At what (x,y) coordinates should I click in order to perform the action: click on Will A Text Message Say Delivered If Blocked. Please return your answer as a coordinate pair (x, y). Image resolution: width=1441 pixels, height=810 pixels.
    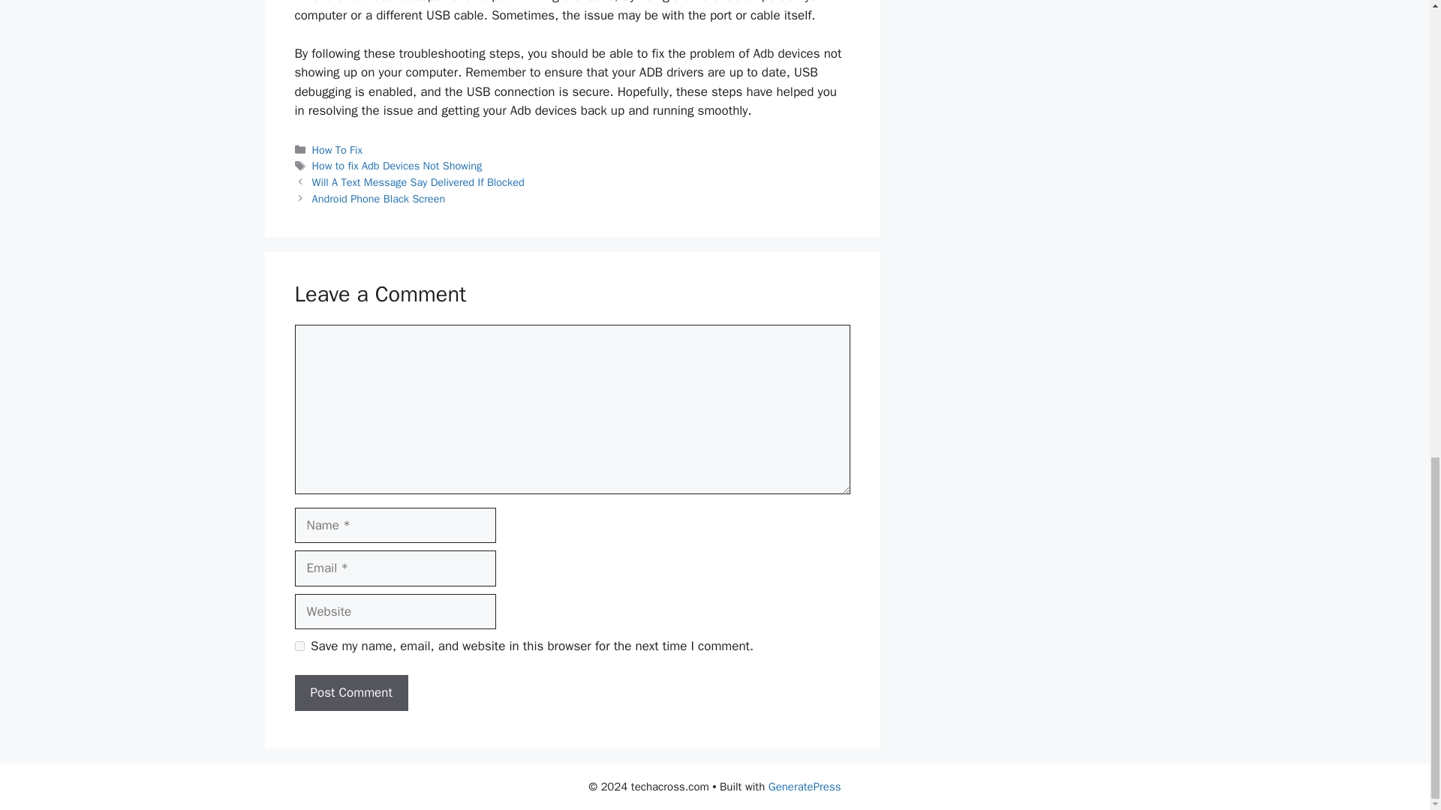
    Looking at the image, I should click on (418, 181).